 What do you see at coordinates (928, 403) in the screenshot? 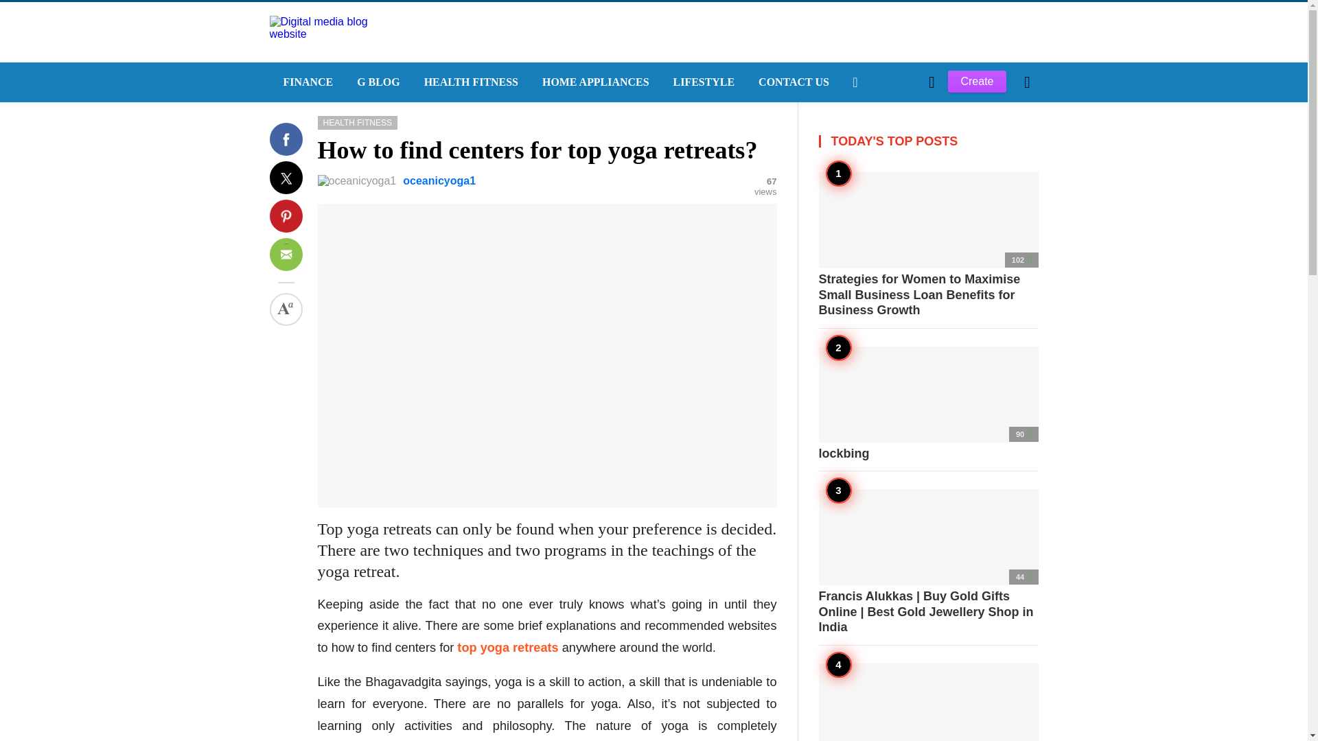
I see `lockbing` at bounding box center [928, 403].